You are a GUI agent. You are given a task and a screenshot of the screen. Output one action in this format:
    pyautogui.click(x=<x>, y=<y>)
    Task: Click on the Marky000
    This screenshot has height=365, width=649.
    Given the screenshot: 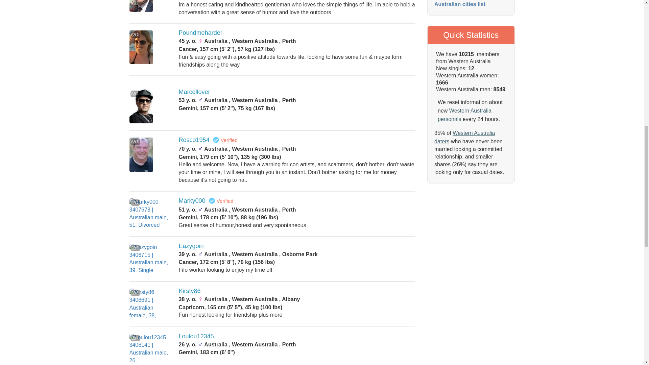 What is the action you would take?
    pyautogui.click(x=192, y=201)
    